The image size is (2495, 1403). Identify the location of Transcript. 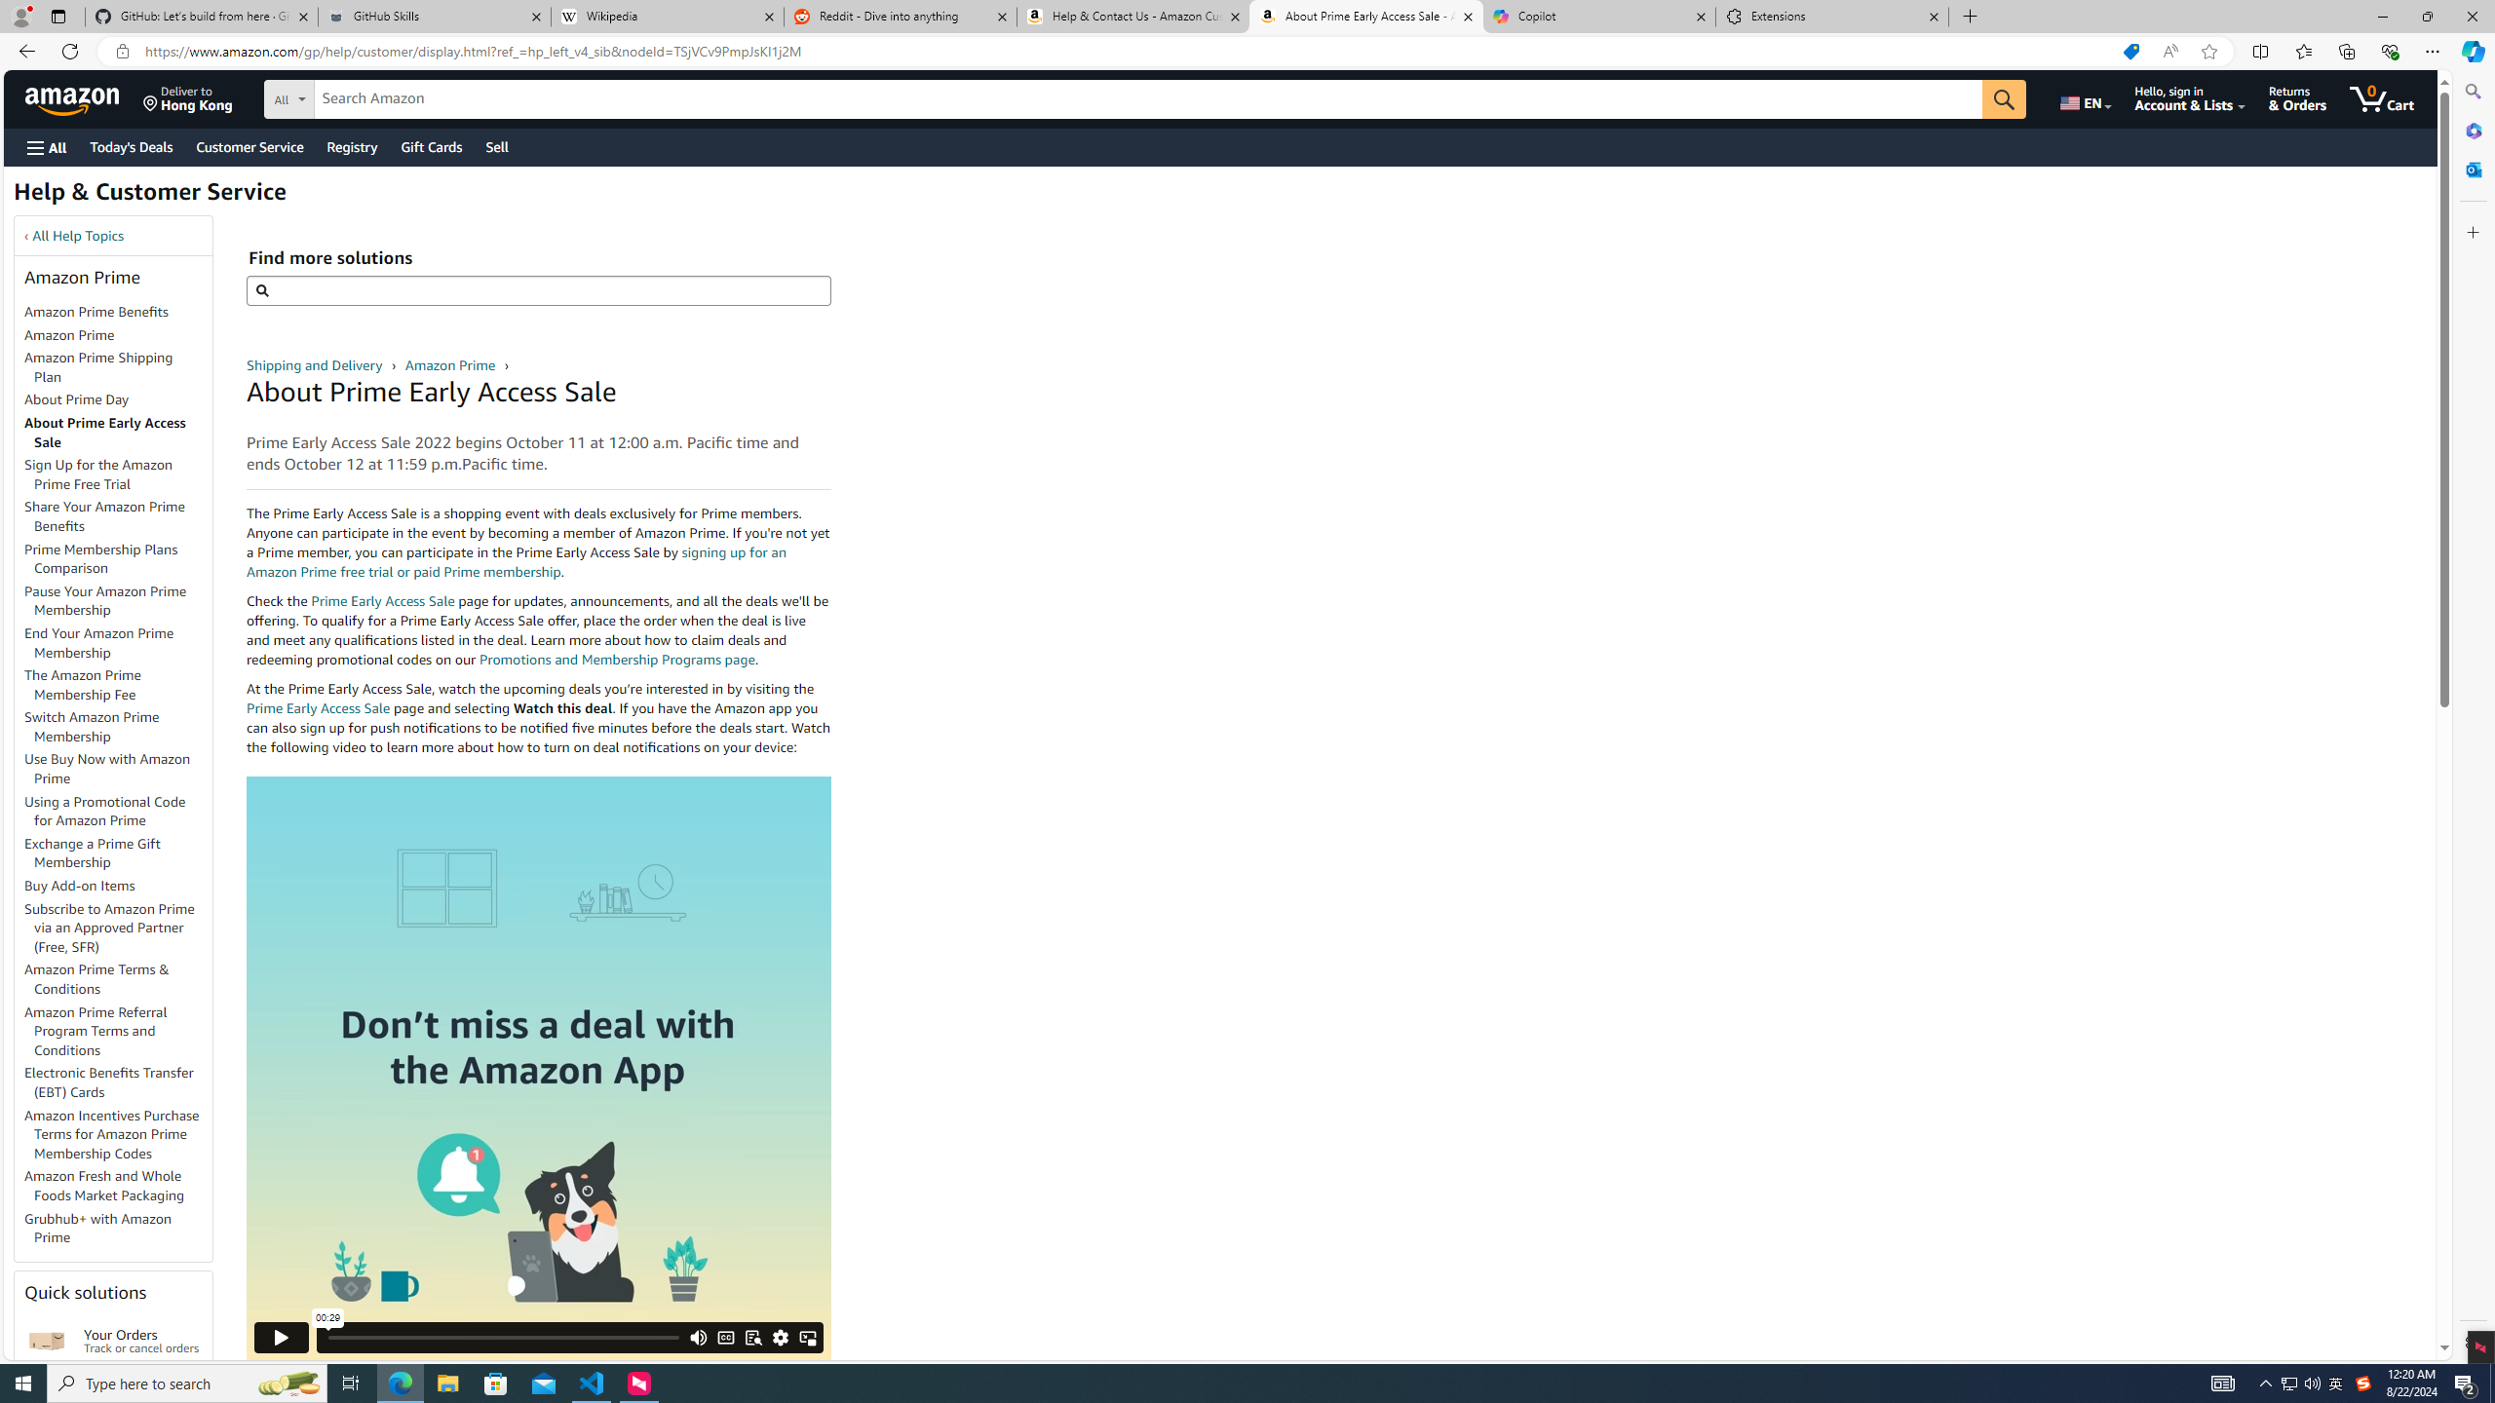
(752, 1337).